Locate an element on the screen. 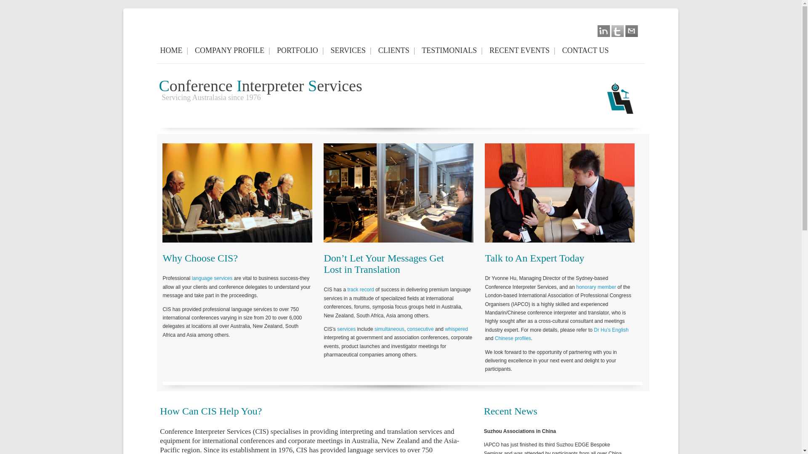 The image size is (808, 454). LinkedIn is located at coordinates (604, 31).